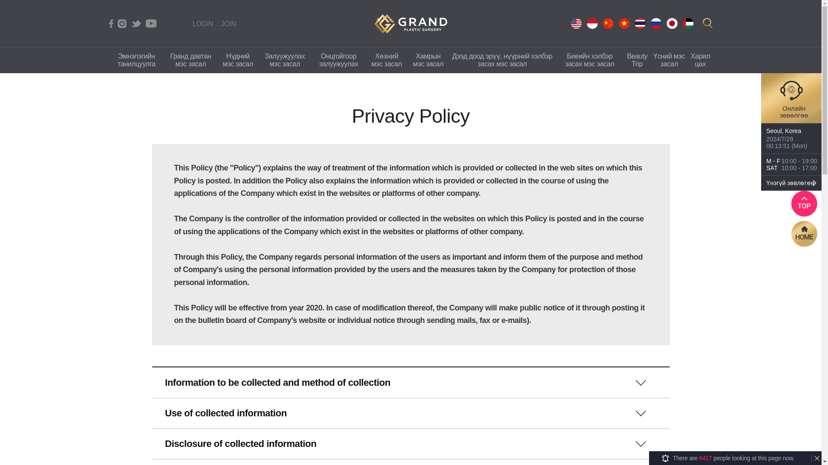  Describe the element at coordinates (687, 23) in the screenshot. I see `Arab` at that location.